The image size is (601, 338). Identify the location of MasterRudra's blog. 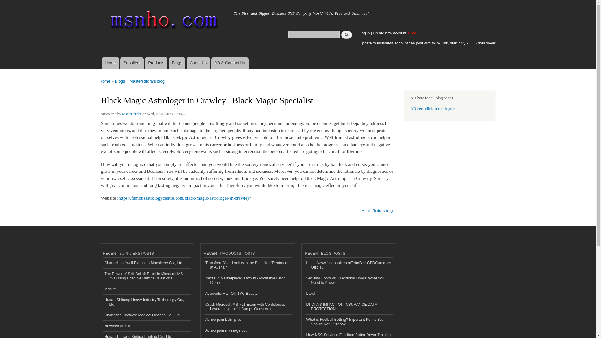
(377, 208).